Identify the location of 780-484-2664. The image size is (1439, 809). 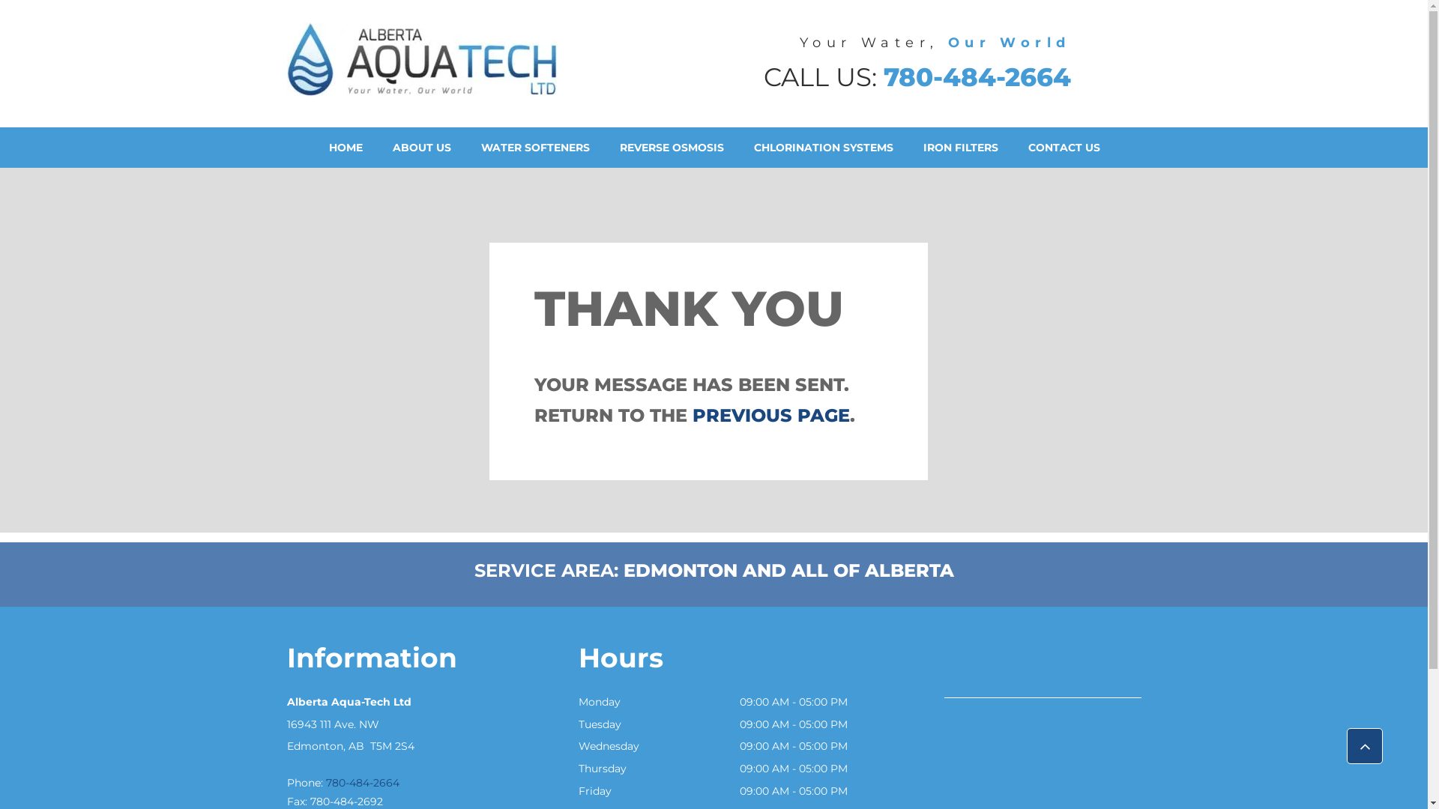
(362, 783).